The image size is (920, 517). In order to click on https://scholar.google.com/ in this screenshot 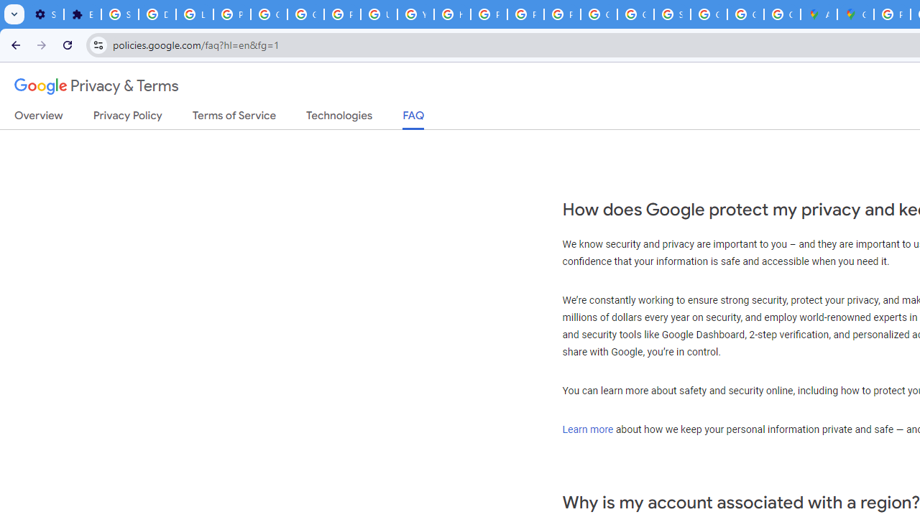, I will do `click(453, 14)`.